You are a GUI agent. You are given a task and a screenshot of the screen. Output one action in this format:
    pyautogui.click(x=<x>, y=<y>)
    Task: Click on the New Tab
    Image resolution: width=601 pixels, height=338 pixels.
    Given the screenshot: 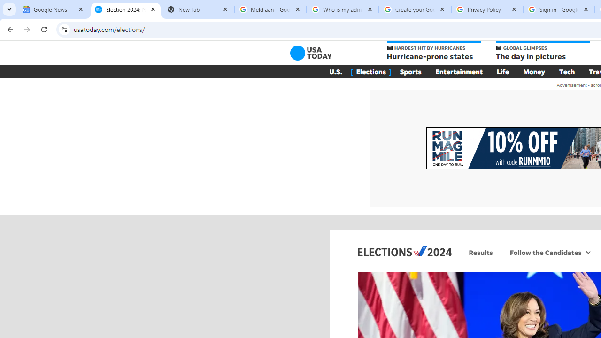 What is the action you would take?
    pyautogui.click(x=198, y=9)
    